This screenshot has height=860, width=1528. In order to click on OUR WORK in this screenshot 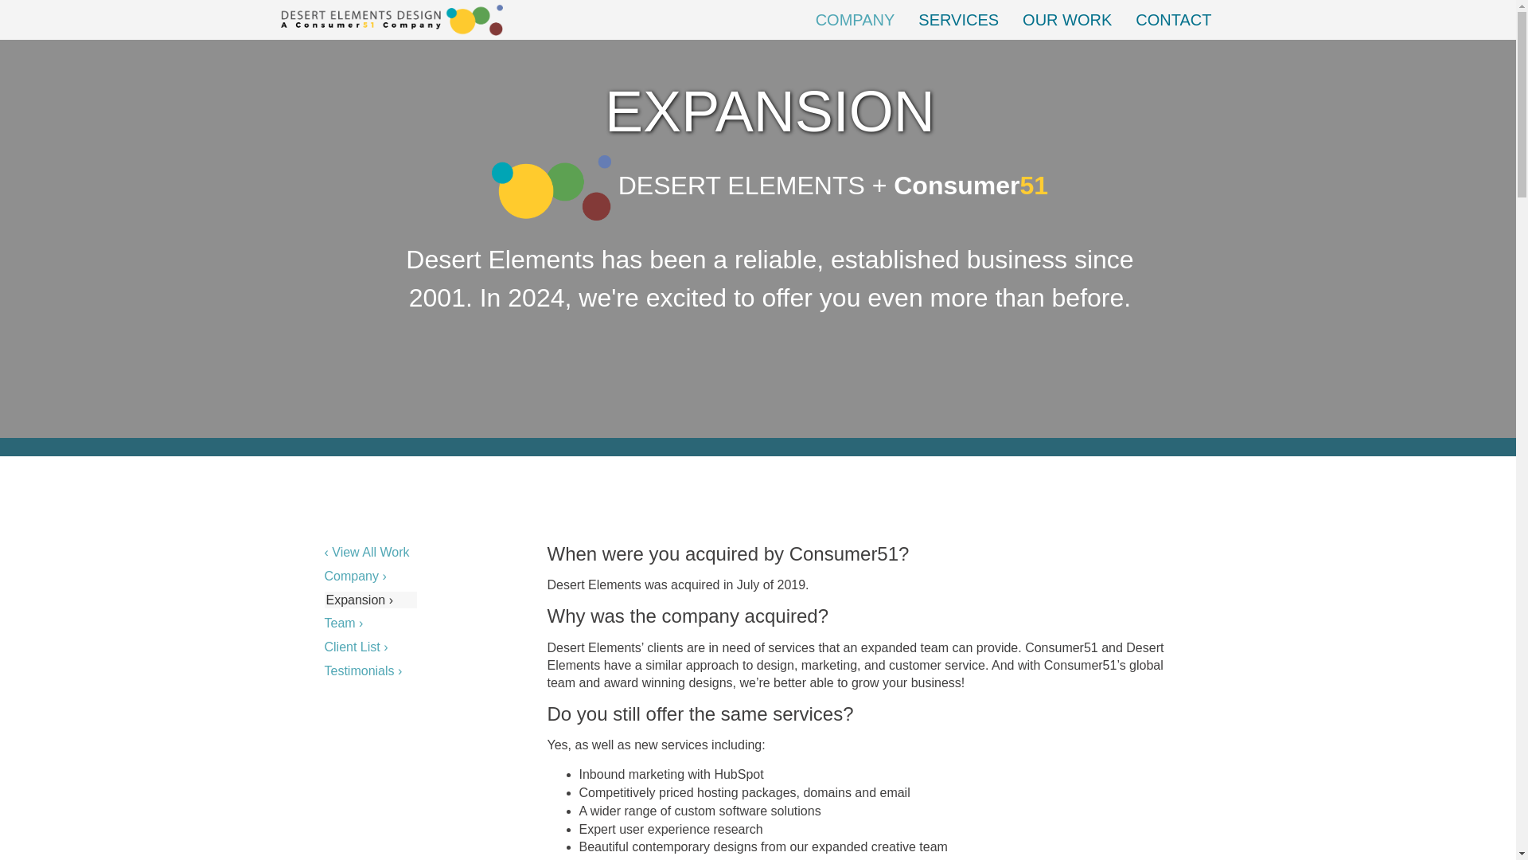, I will do `click(1066, 19)`.